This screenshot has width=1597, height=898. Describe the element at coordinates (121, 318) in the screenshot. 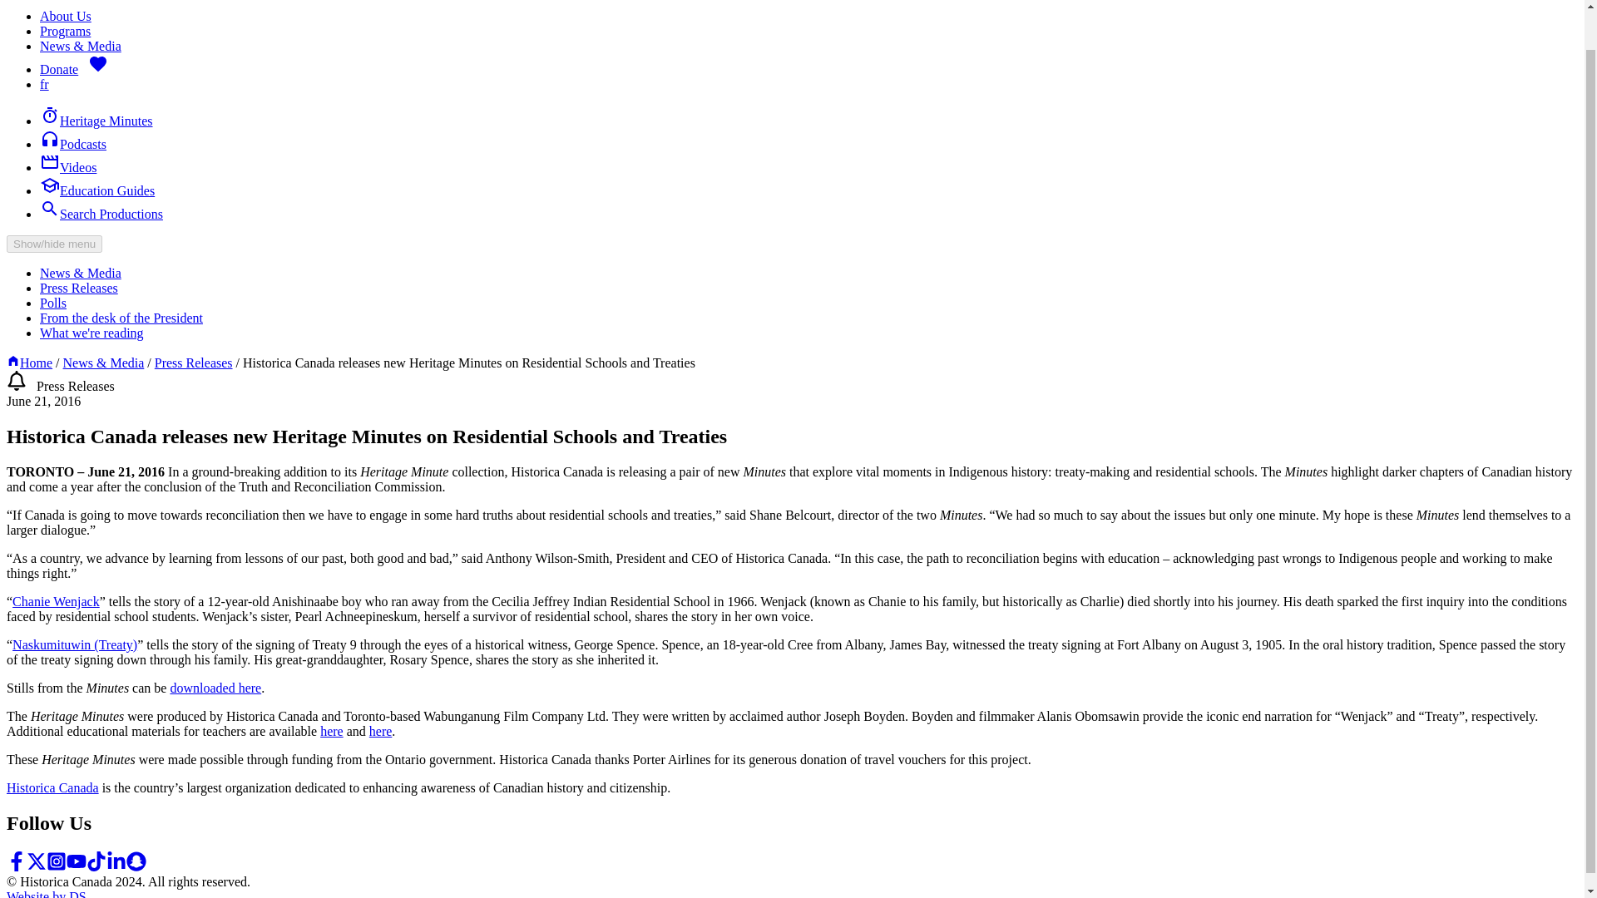

I see `From the desk of the President` at that location.